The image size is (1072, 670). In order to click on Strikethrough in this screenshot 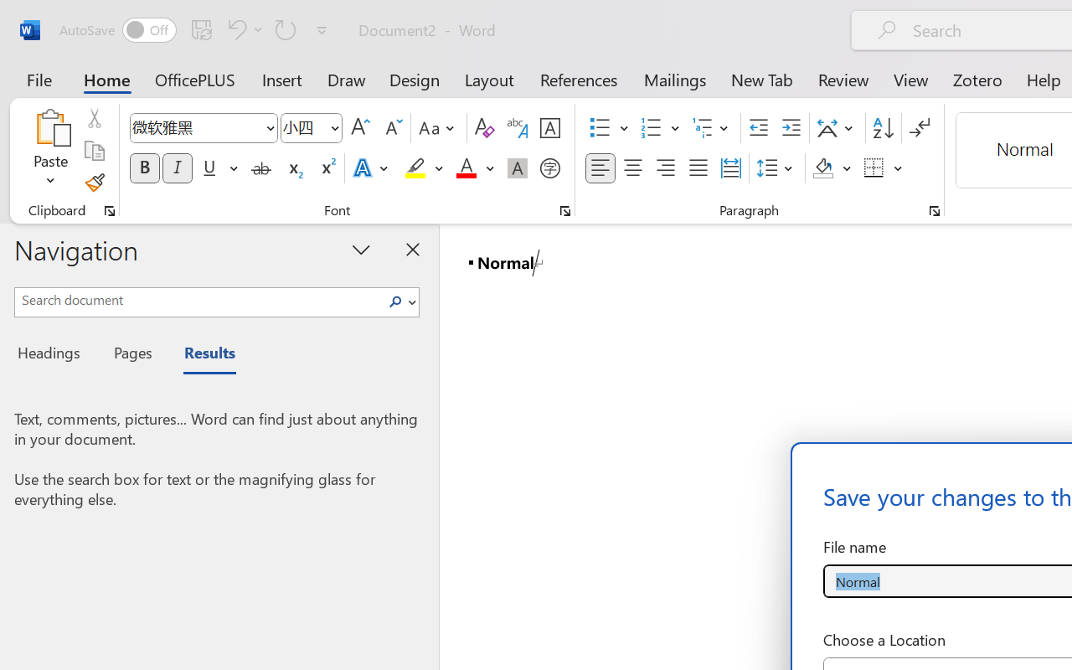, I will do `click(261, 168)`.